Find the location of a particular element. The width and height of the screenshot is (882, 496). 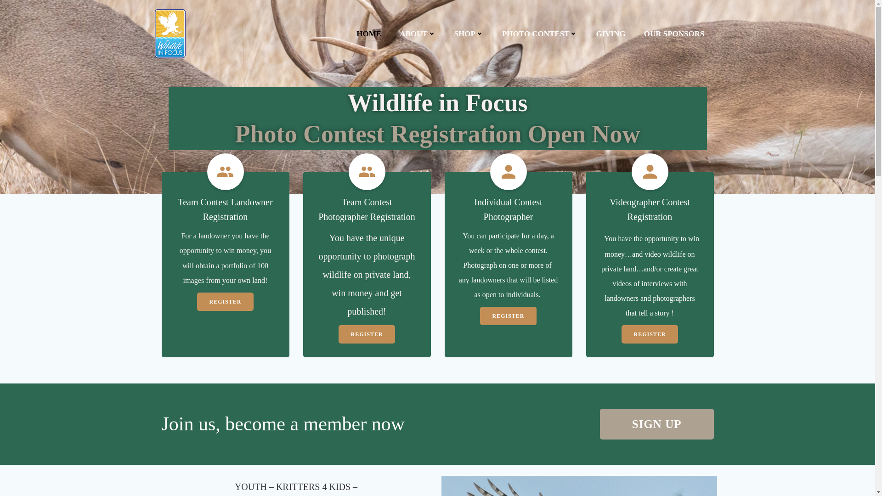

SIGN UP is located at coordinates (656, 423).